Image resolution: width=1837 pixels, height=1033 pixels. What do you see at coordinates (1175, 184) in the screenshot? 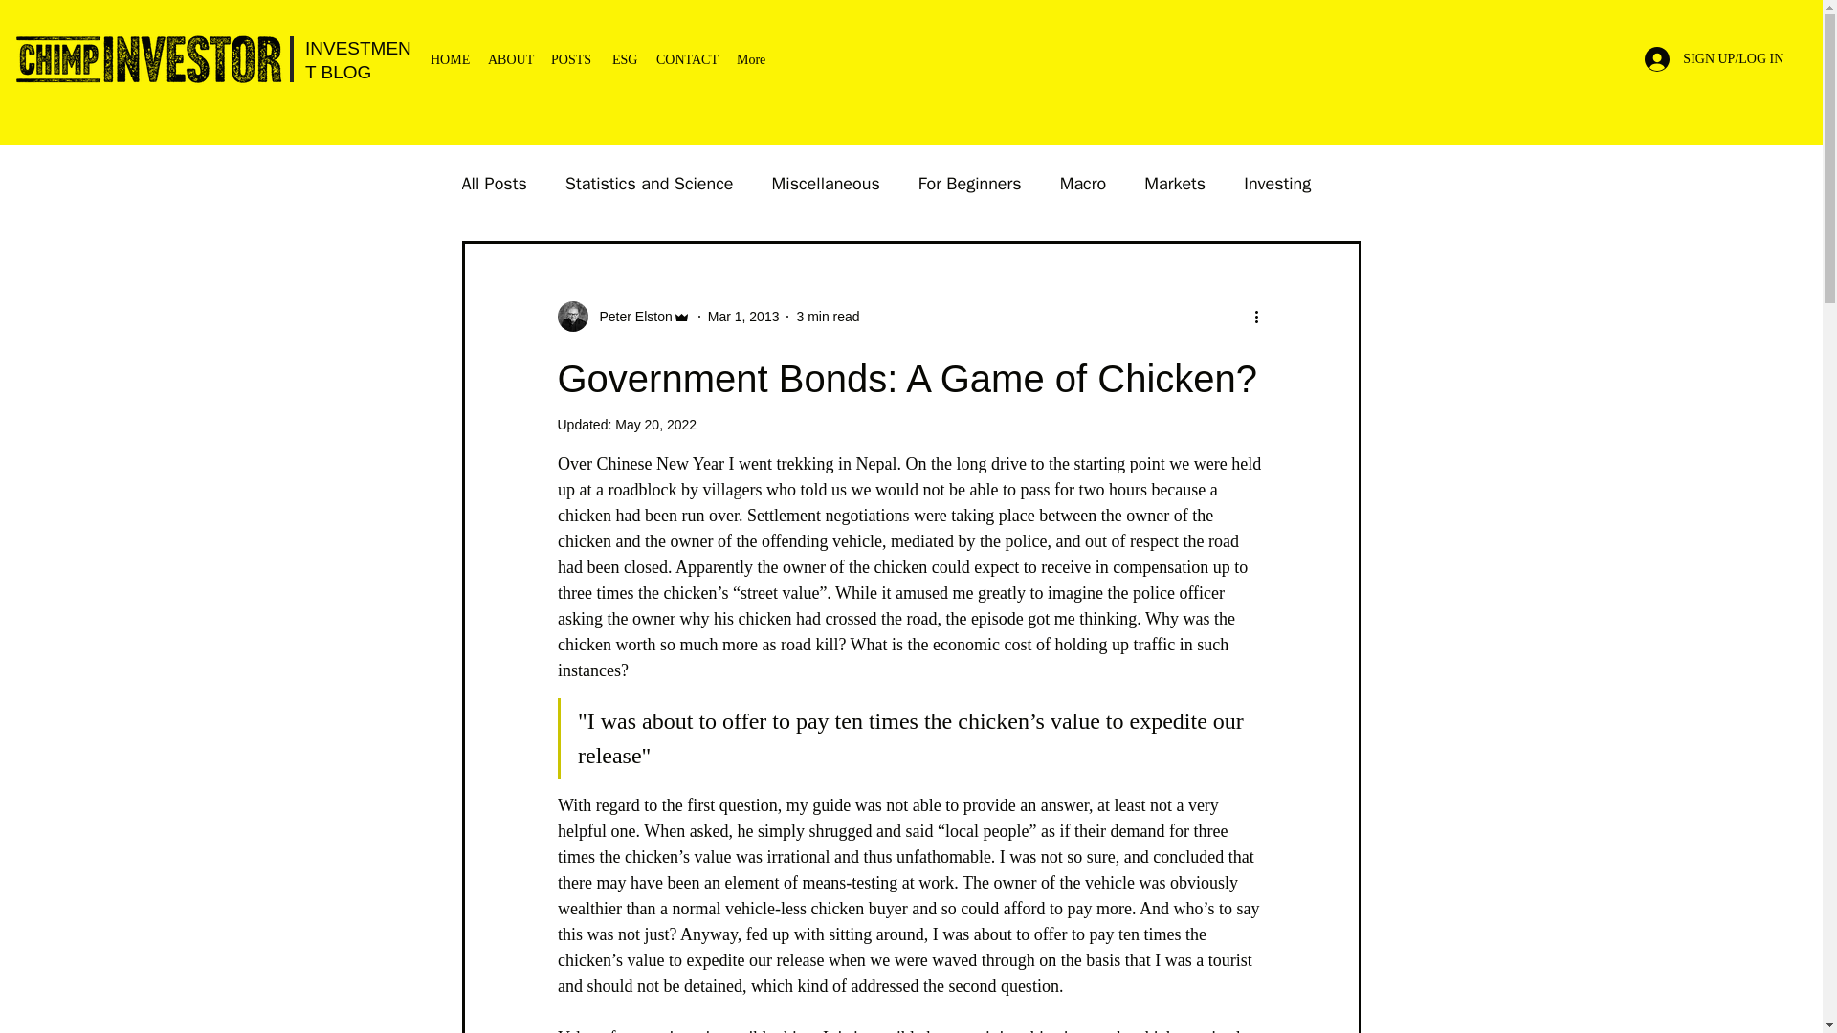
I see `Markets` at bounding box center [1175, 184].